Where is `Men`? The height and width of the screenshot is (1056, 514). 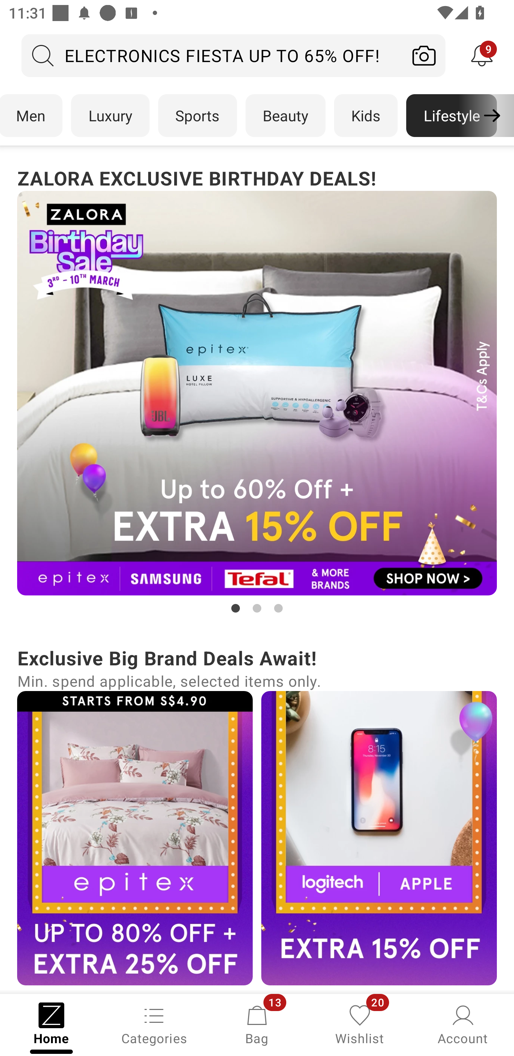
Men is located at coordinates (31, 116).